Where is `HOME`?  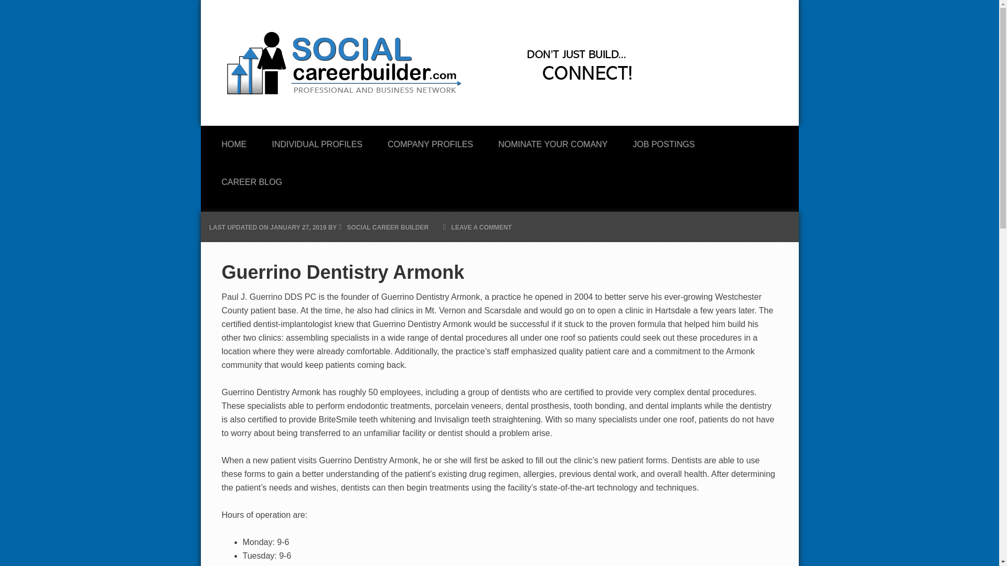
HOME is located at coordinates (233, 141).